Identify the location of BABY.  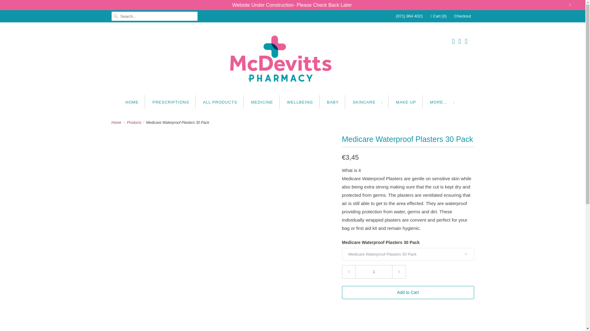
(332, 102).